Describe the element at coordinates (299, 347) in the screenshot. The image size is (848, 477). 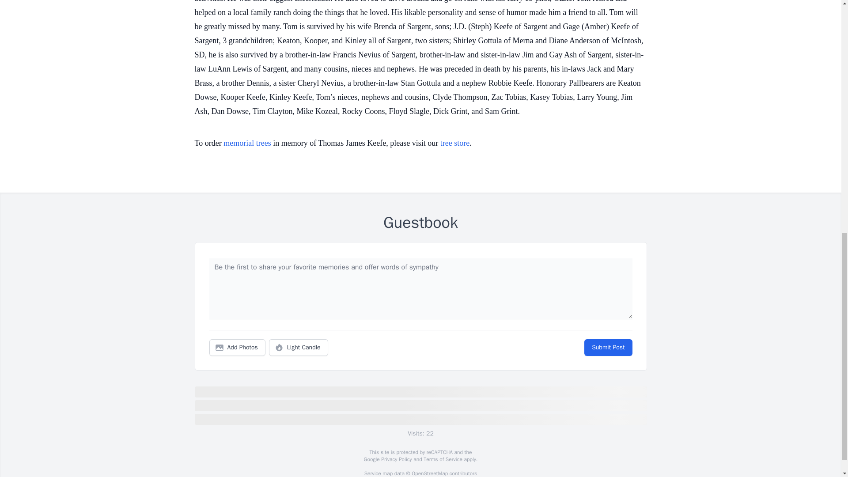
I see `Light Candle` at that location.